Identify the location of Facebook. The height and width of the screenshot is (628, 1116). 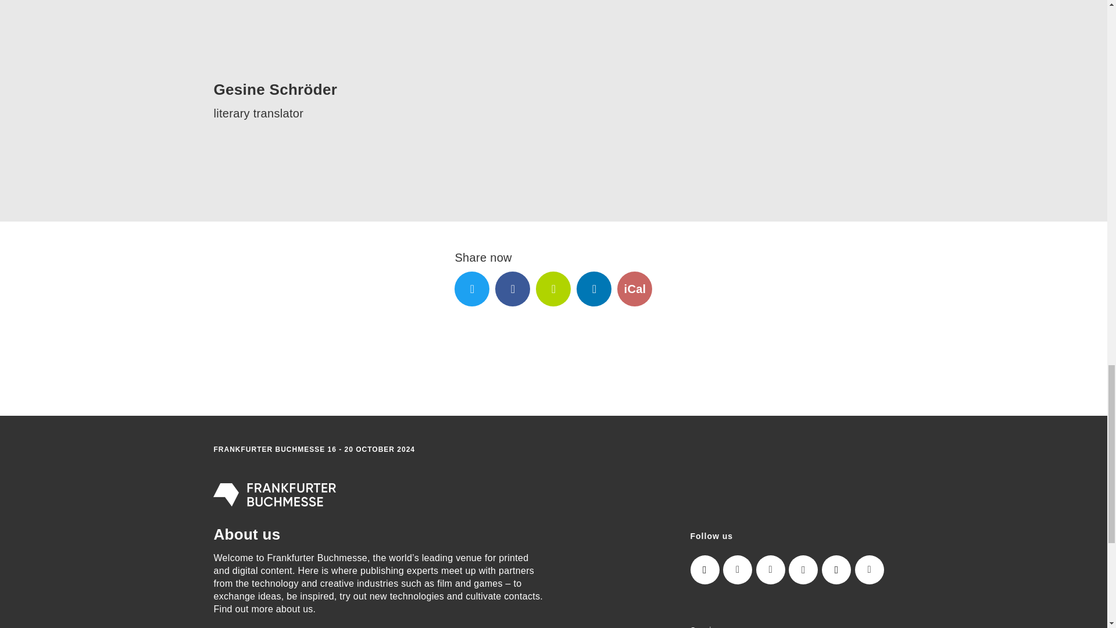
(513, 288).